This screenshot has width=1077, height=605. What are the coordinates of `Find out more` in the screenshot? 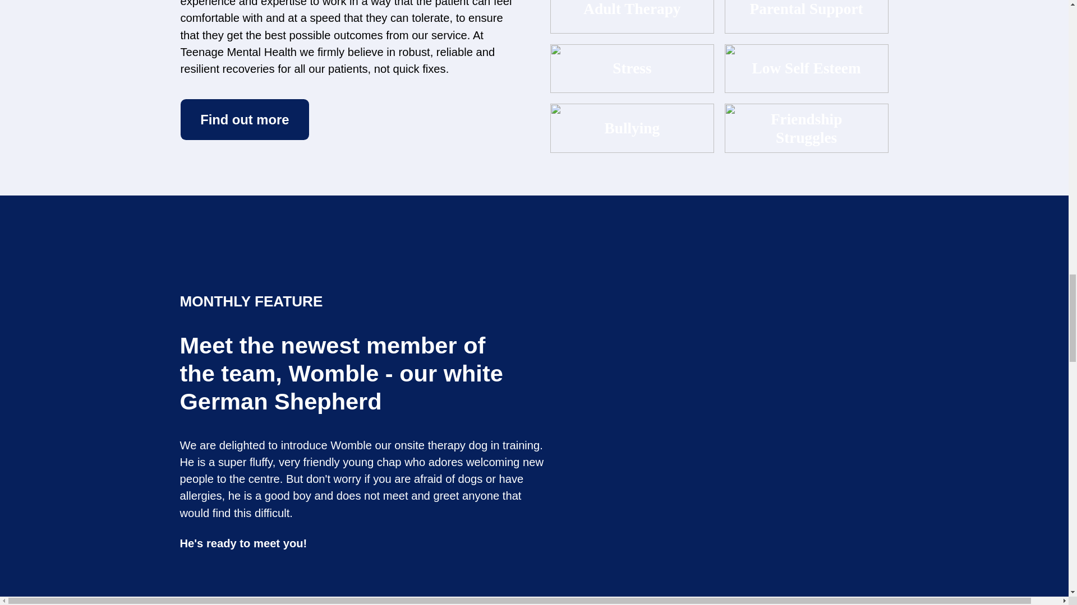 It's located at (245, 120).